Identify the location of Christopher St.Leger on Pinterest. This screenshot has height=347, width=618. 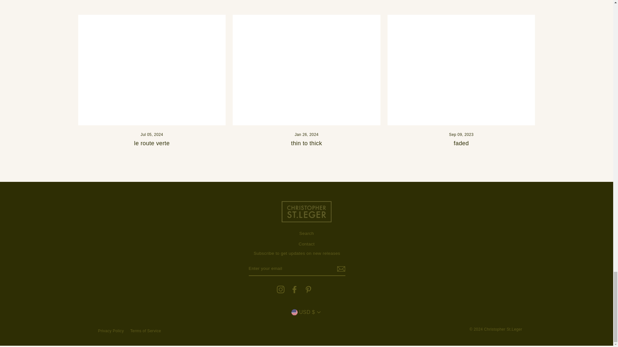
(308, 289).